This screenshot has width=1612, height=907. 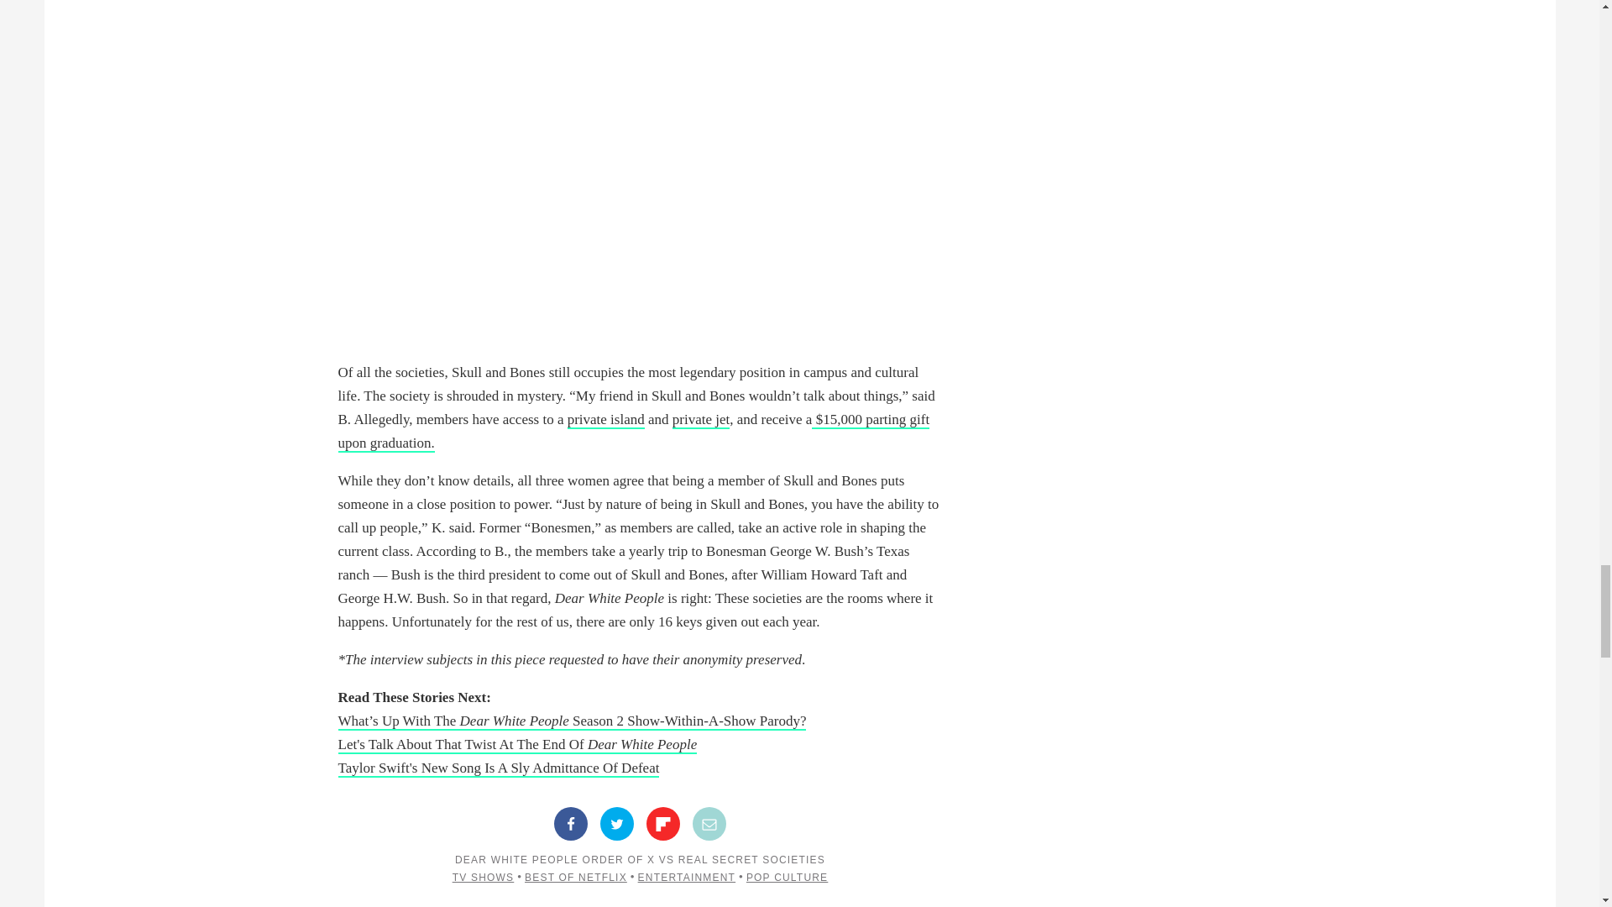 What do you see at coordinates (606, 420) in the screenshot?
I see `private island` at bounding box center [606, 420].